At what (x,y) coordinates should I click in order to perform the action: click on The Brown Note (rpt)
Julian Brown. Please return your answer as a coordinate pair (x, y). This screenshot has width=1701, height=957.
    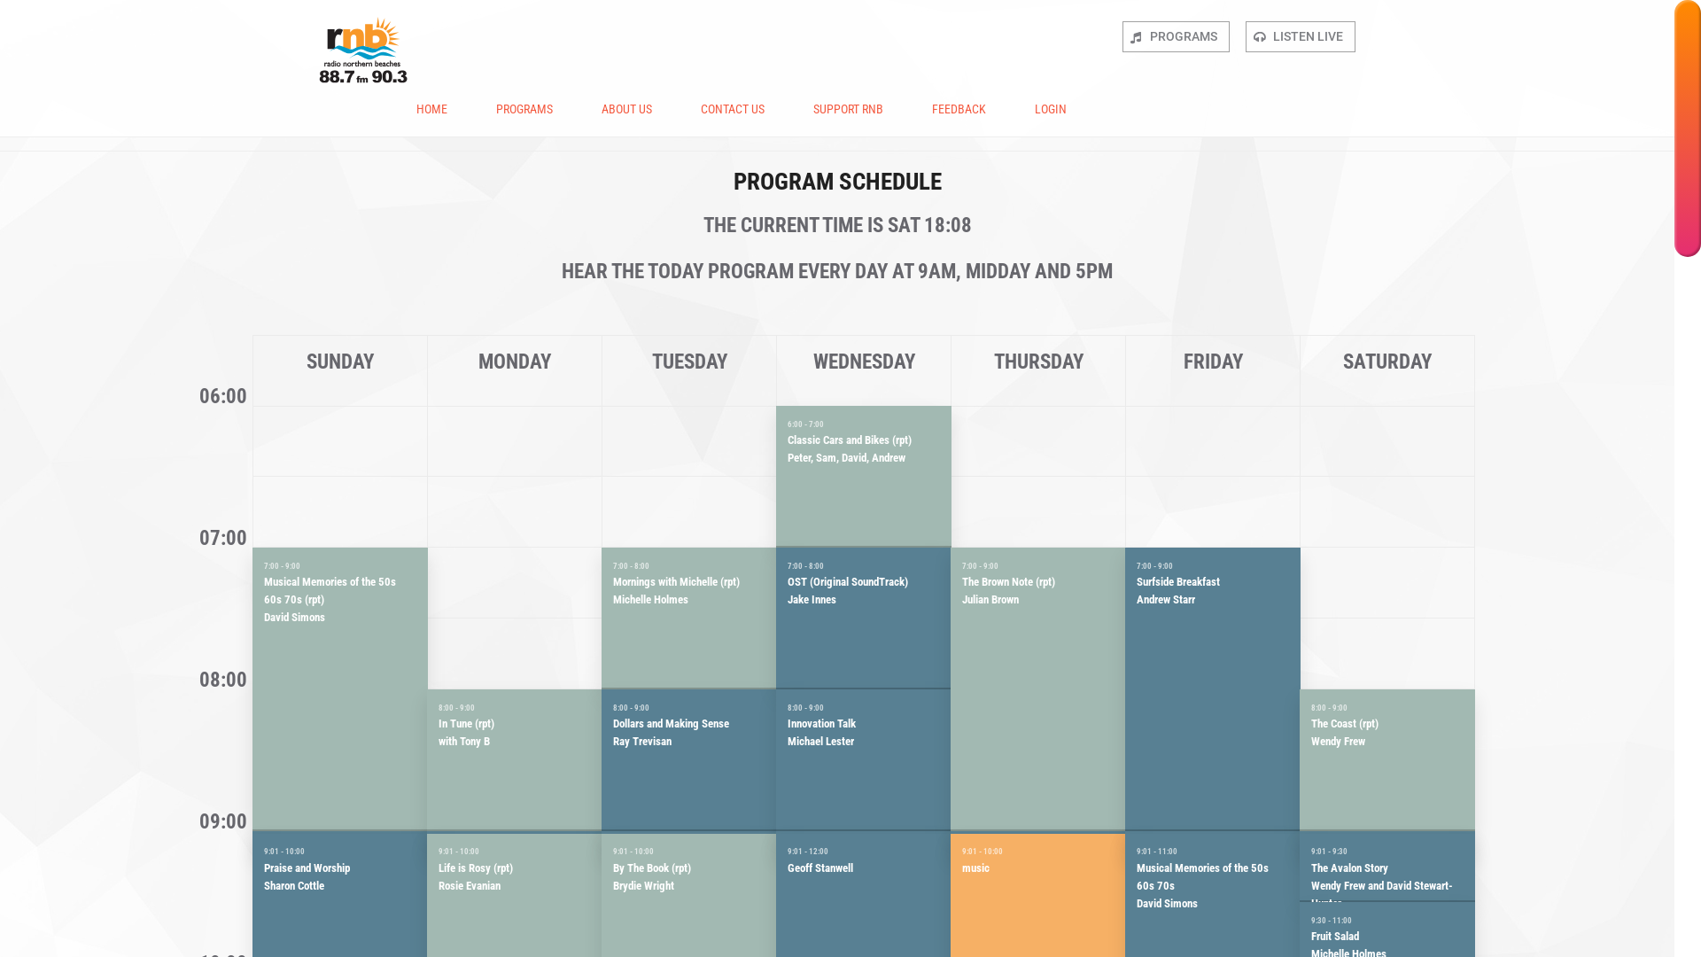
    Looking at the image, I should click on (1038, 689).